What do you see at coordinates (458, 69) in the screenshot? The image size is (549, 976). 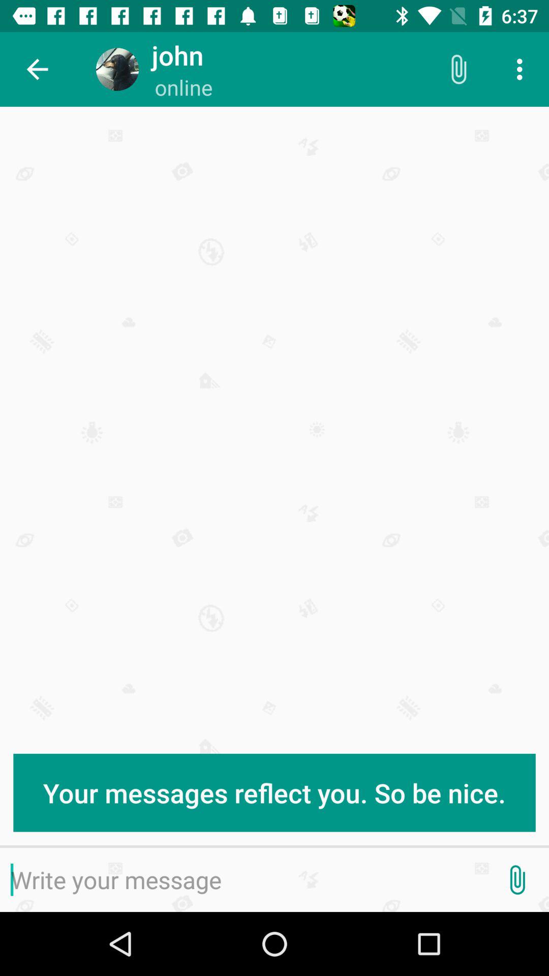 I see `select the icon to the right of    online icon` at bounding box center [458, 69].